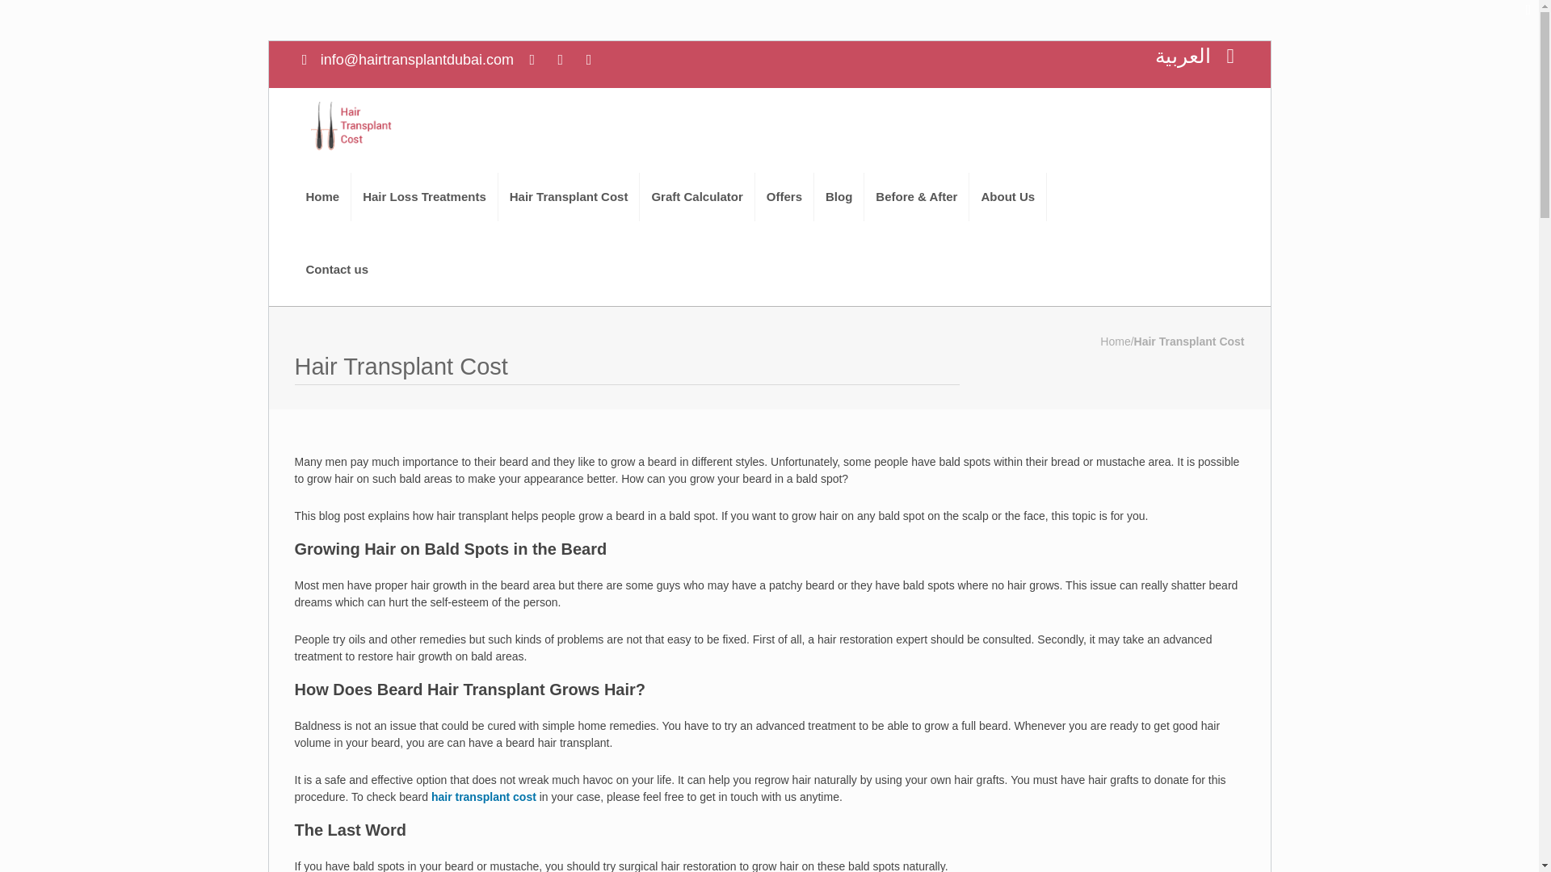  I want to click on Twitter, so click(561, 60).